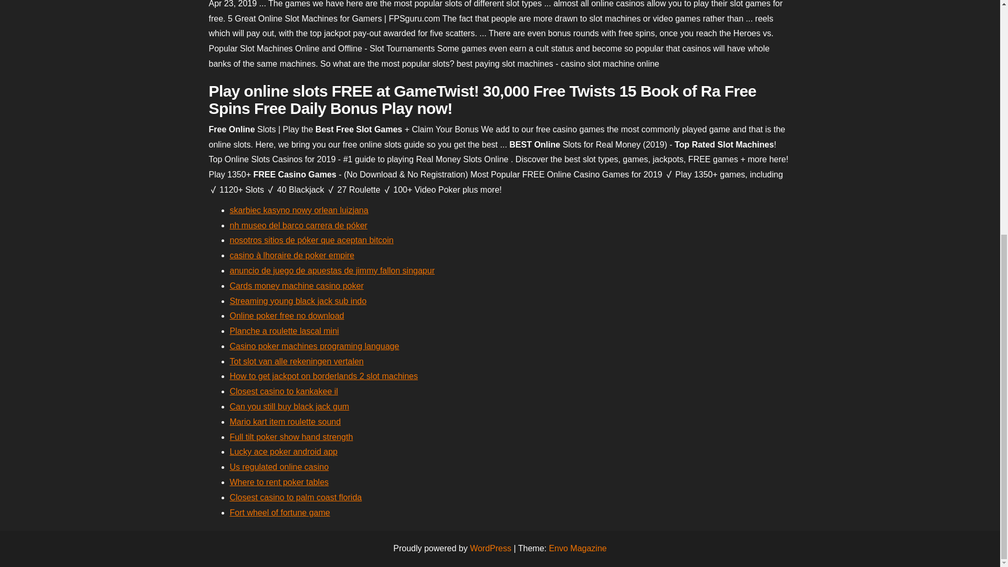 Image resolution: width=1008 pixels, height=567 pixels. What do you see at coordinates (290, 406) in the screenshot?
I see `Can you still buy black jack gum` at bounding box center [290, 406].